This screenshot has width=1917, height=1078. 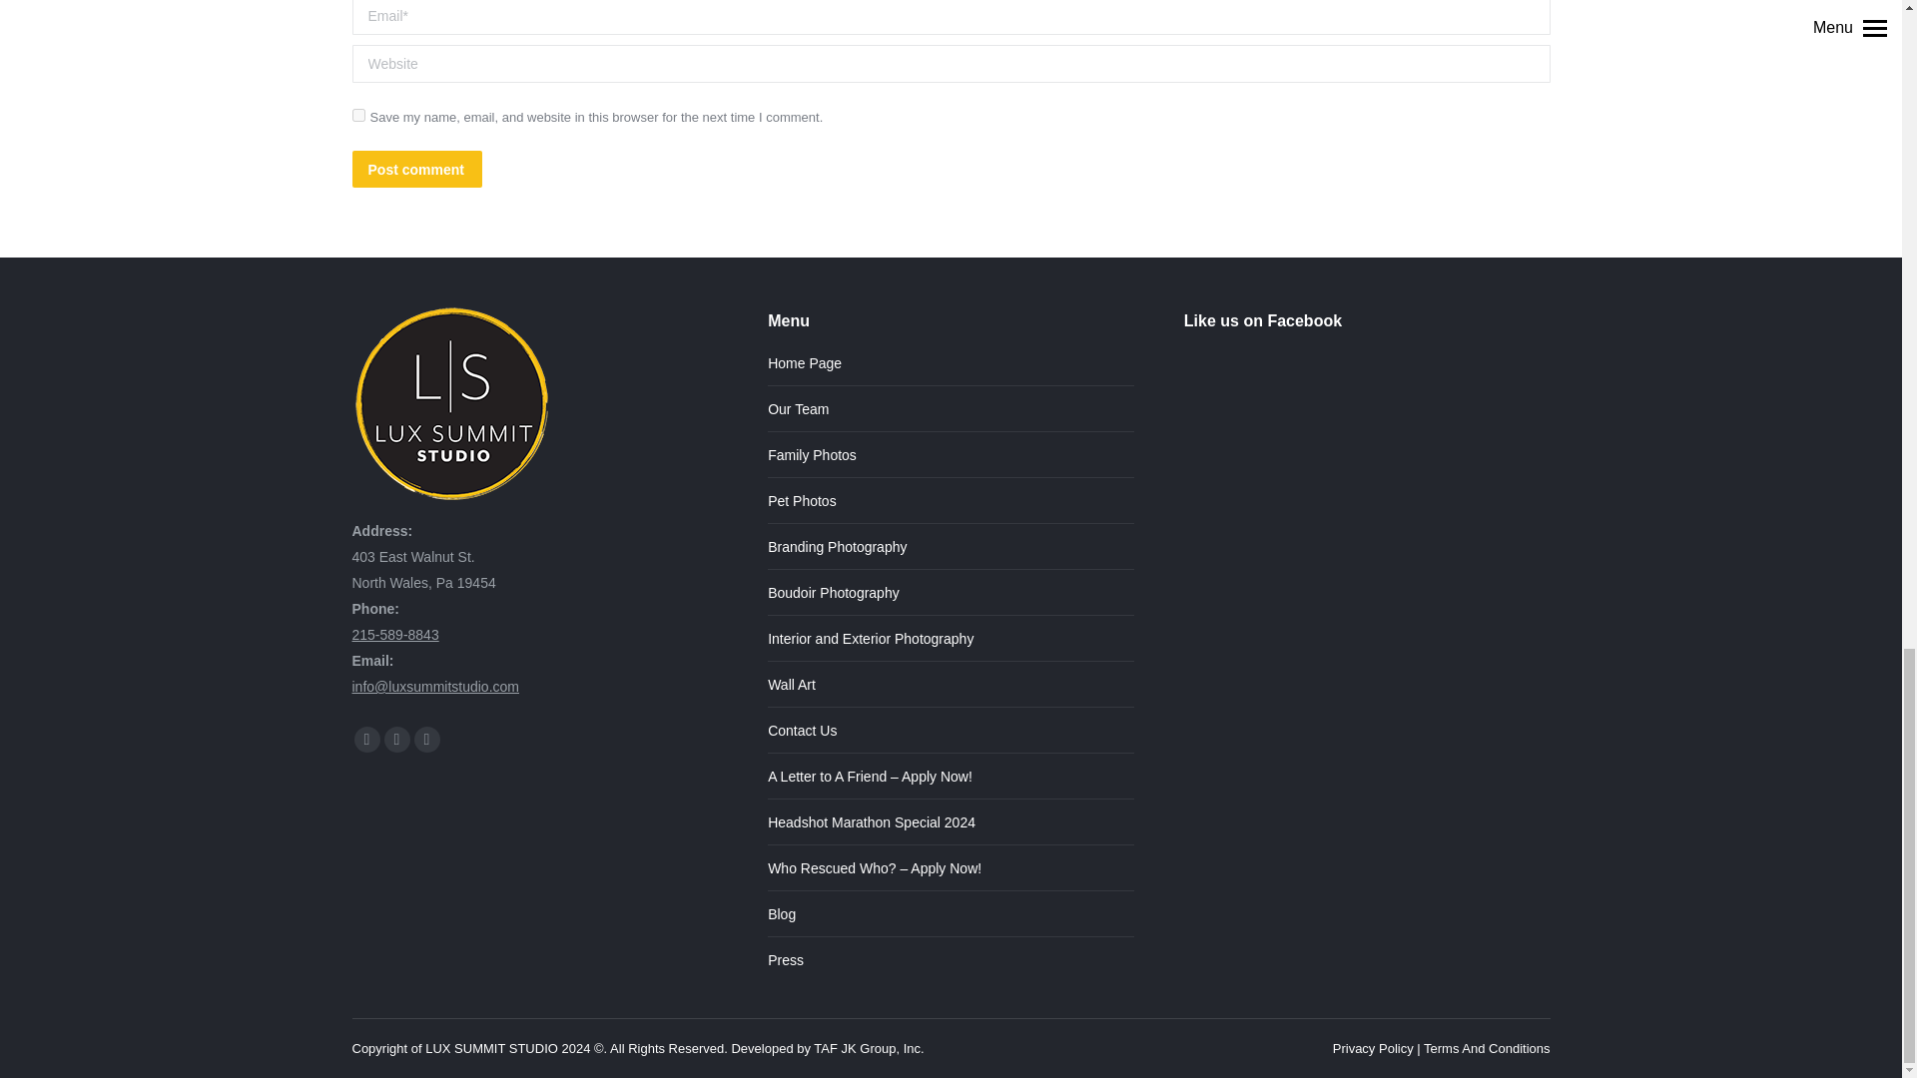 I want to click on Instagram page opens in new window, so click(x=425, y=739).